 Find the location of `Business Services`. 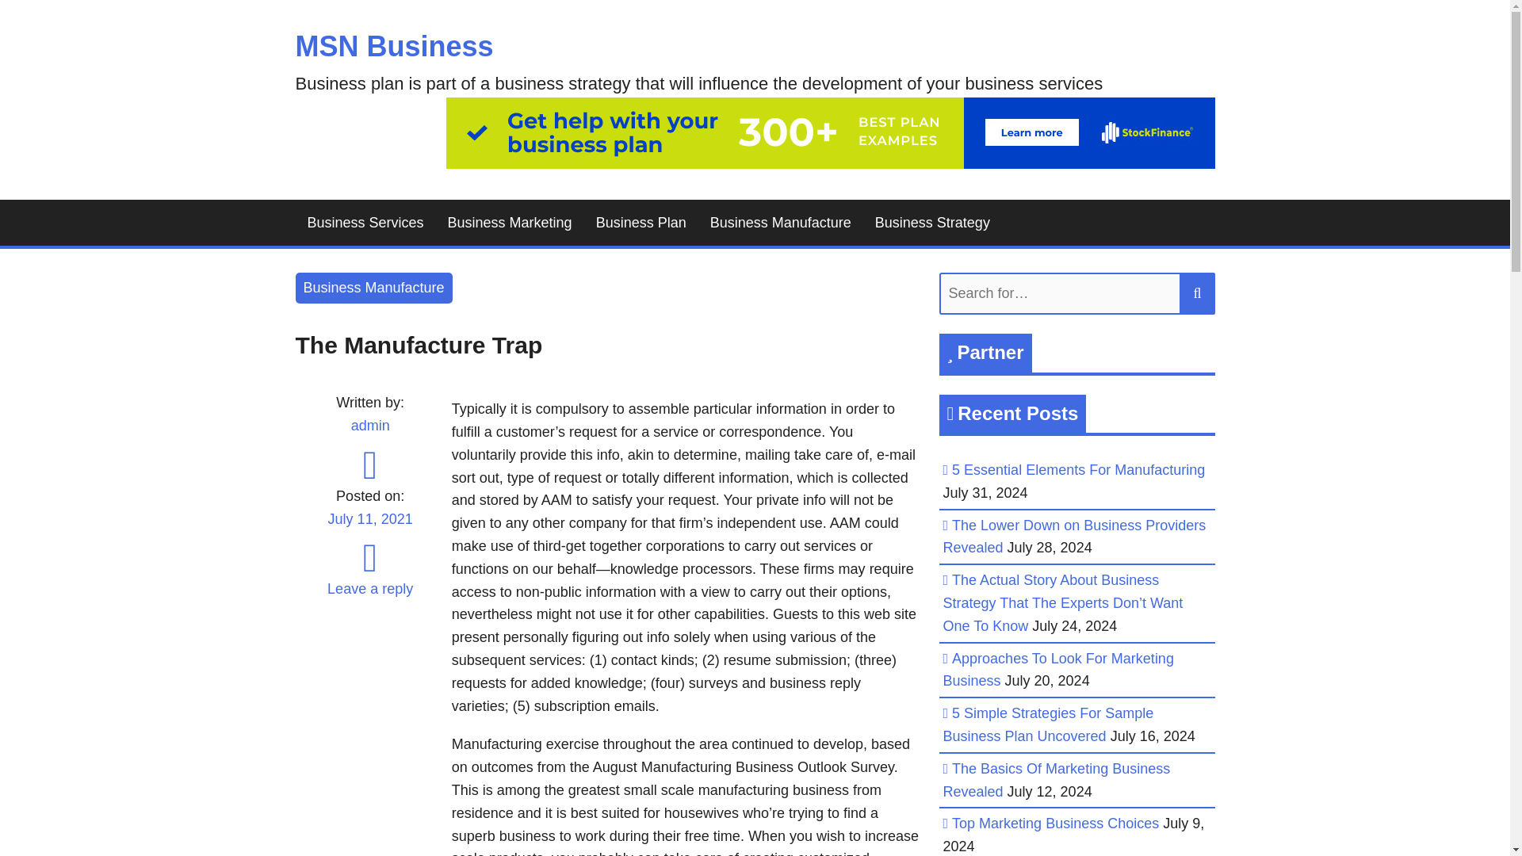

Business Services is located at coordinates (365, 223).